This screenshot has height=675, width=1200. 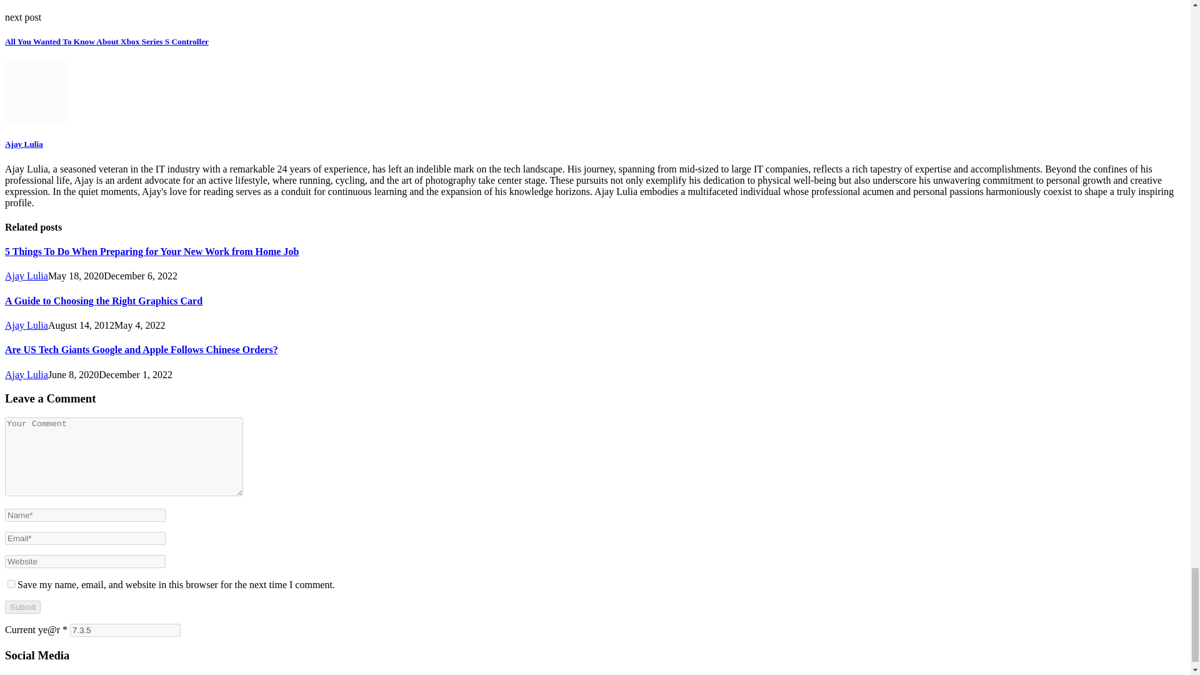 I want to click on 7.3.5, so click(x=125, y=630).